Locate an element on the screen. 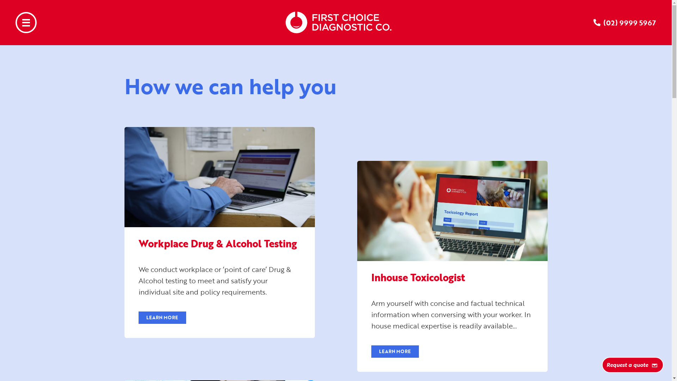 The height and width of the screenshot is (381, 677). (02) 9999 5967 is located at coordinates (630, 23).